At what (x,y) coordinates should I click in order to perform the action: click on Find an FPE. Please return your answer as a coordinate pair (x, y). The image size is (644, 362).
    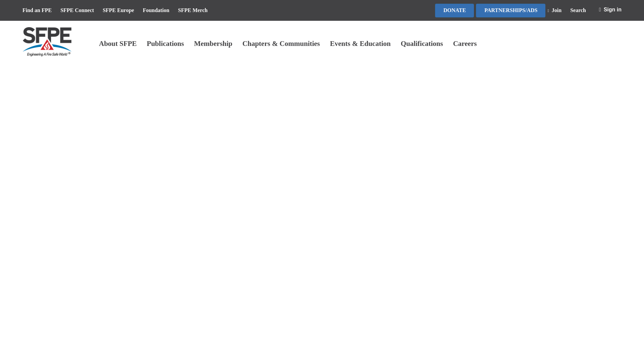
    Looking at the image, I should click on (40, 10).